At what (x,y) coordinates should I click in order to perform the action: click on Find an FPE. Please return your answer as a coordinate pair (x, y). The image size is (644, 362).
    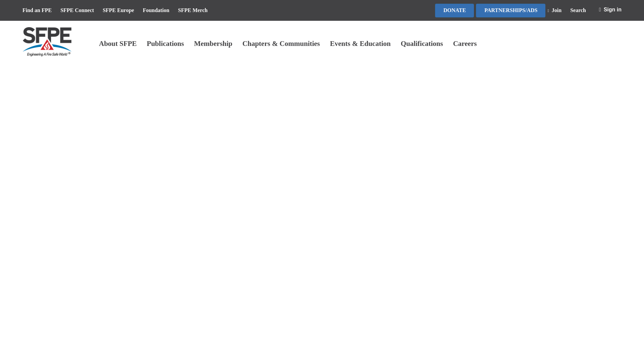
    Looking at the image, I should click on (40, 10).